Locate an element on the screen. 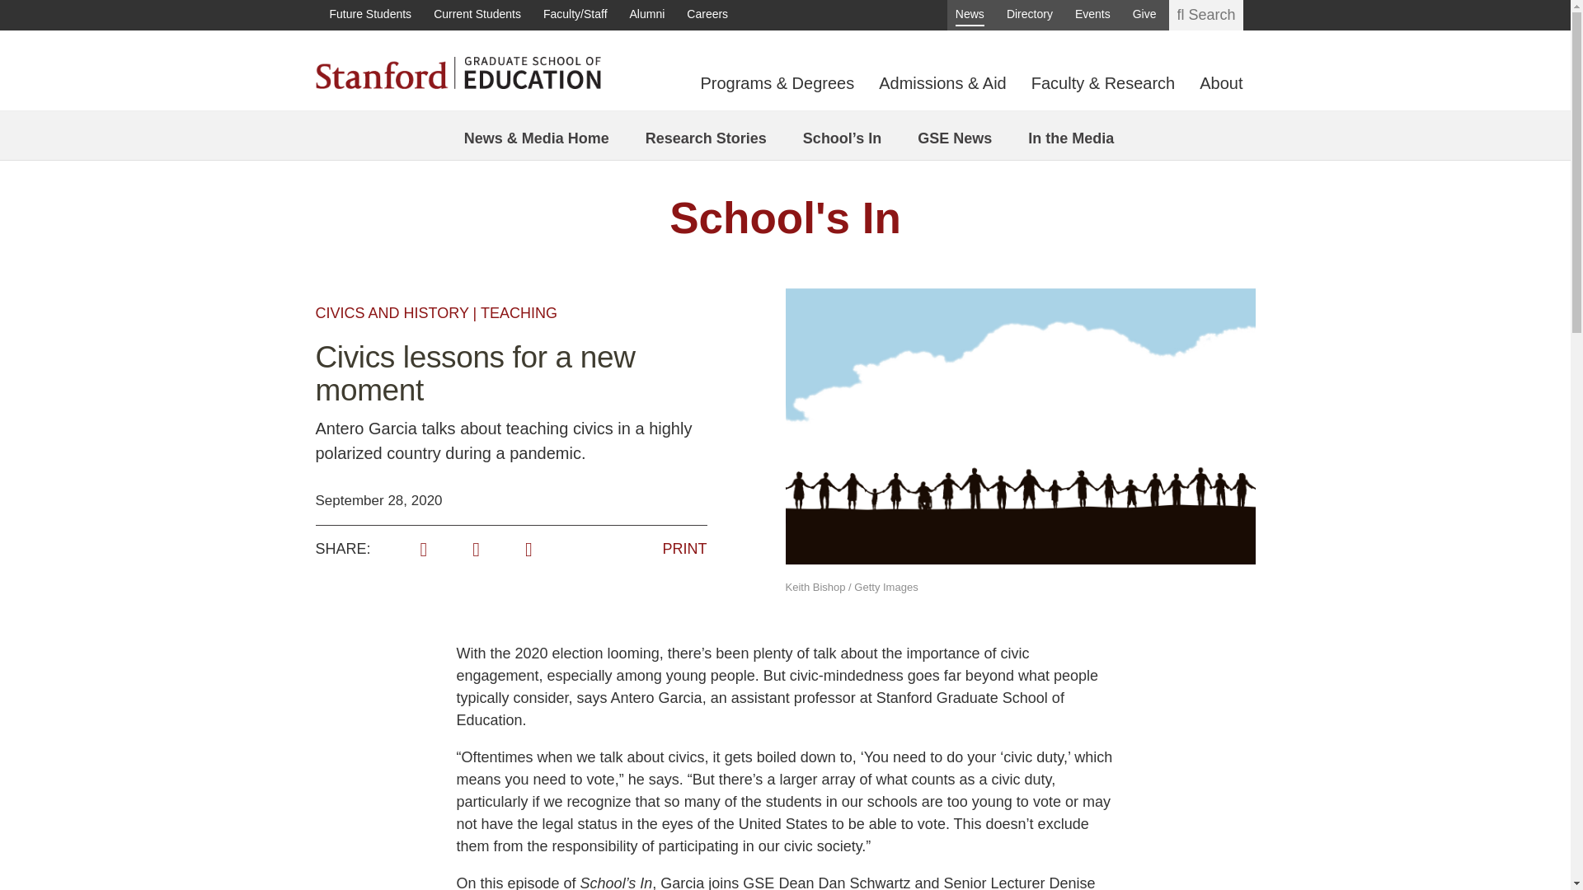 The height and width of the screenshot is (890, 1583). Future Students is located at coordinates (370, 15).